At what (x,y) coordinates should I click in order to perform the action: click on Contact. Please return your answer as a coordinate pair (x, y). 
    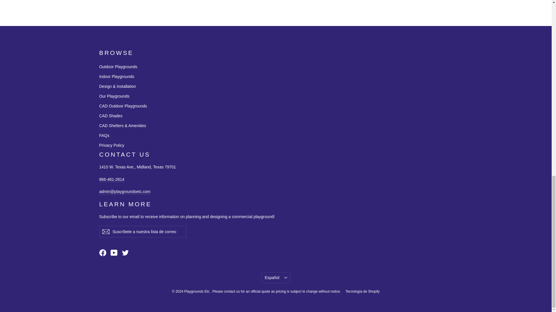
    Looking at the image, I should click on (125, 192).